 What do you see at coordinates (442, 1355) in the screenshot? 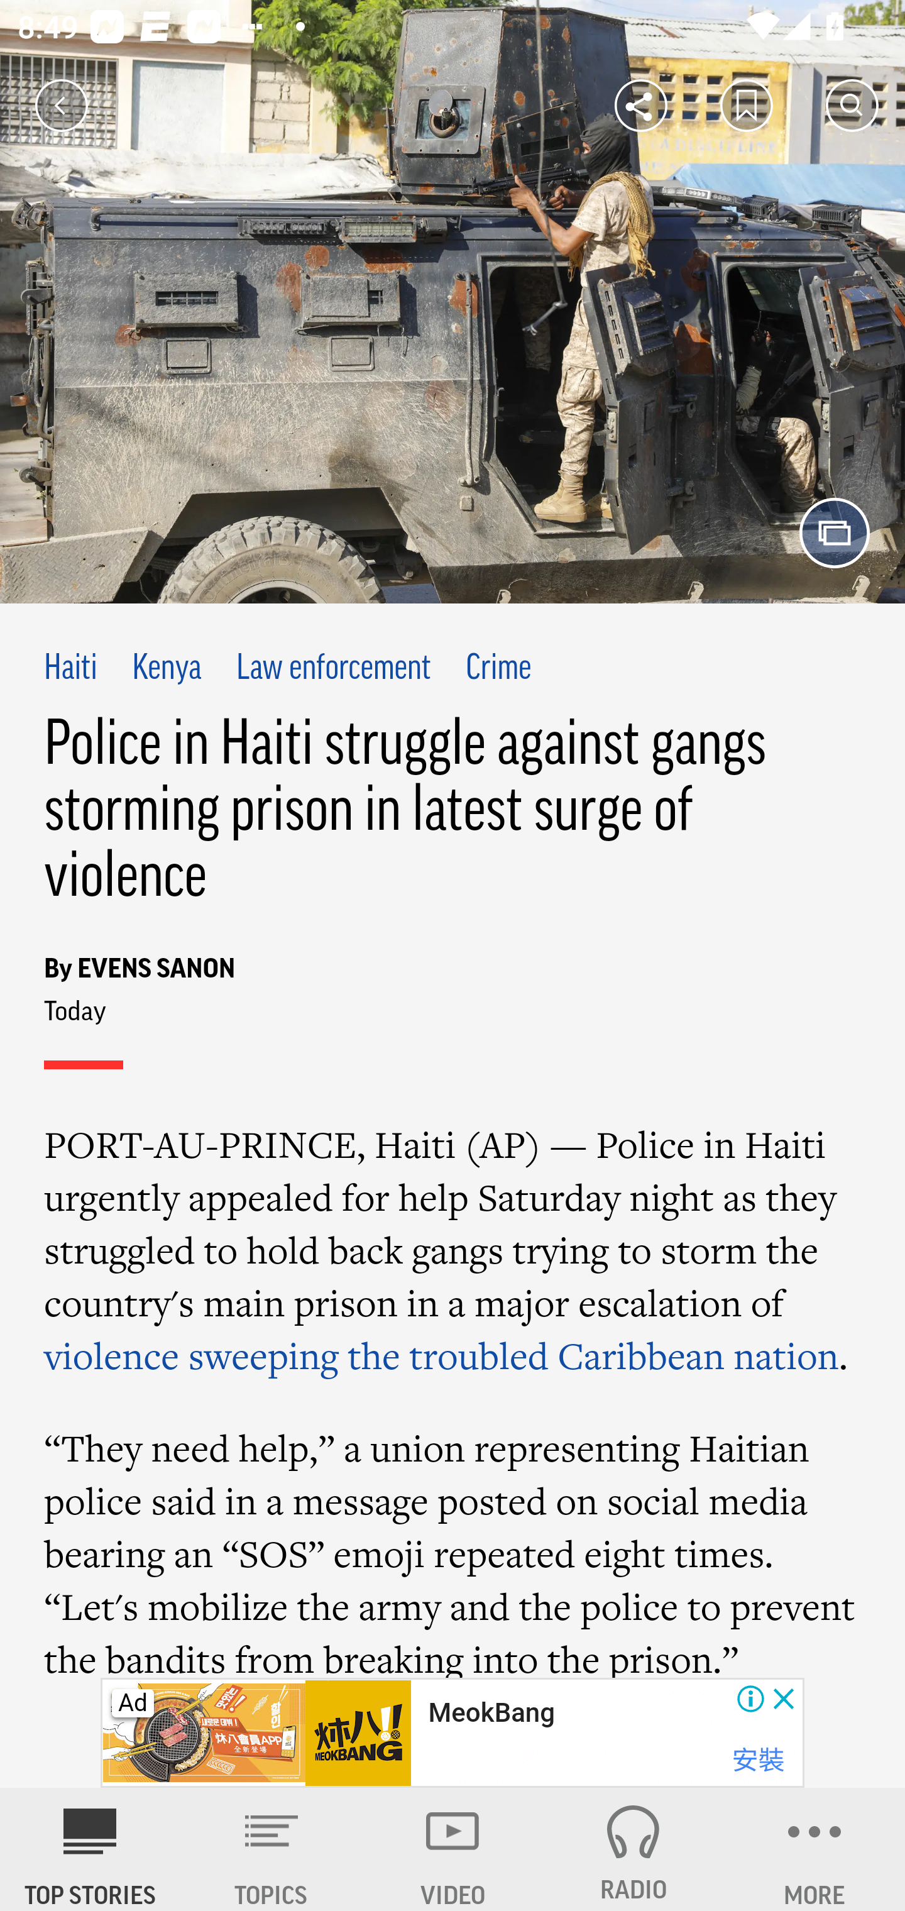
I see `violence sweeping the troubled Caribbean nation` at bounding box center [442, 1355].